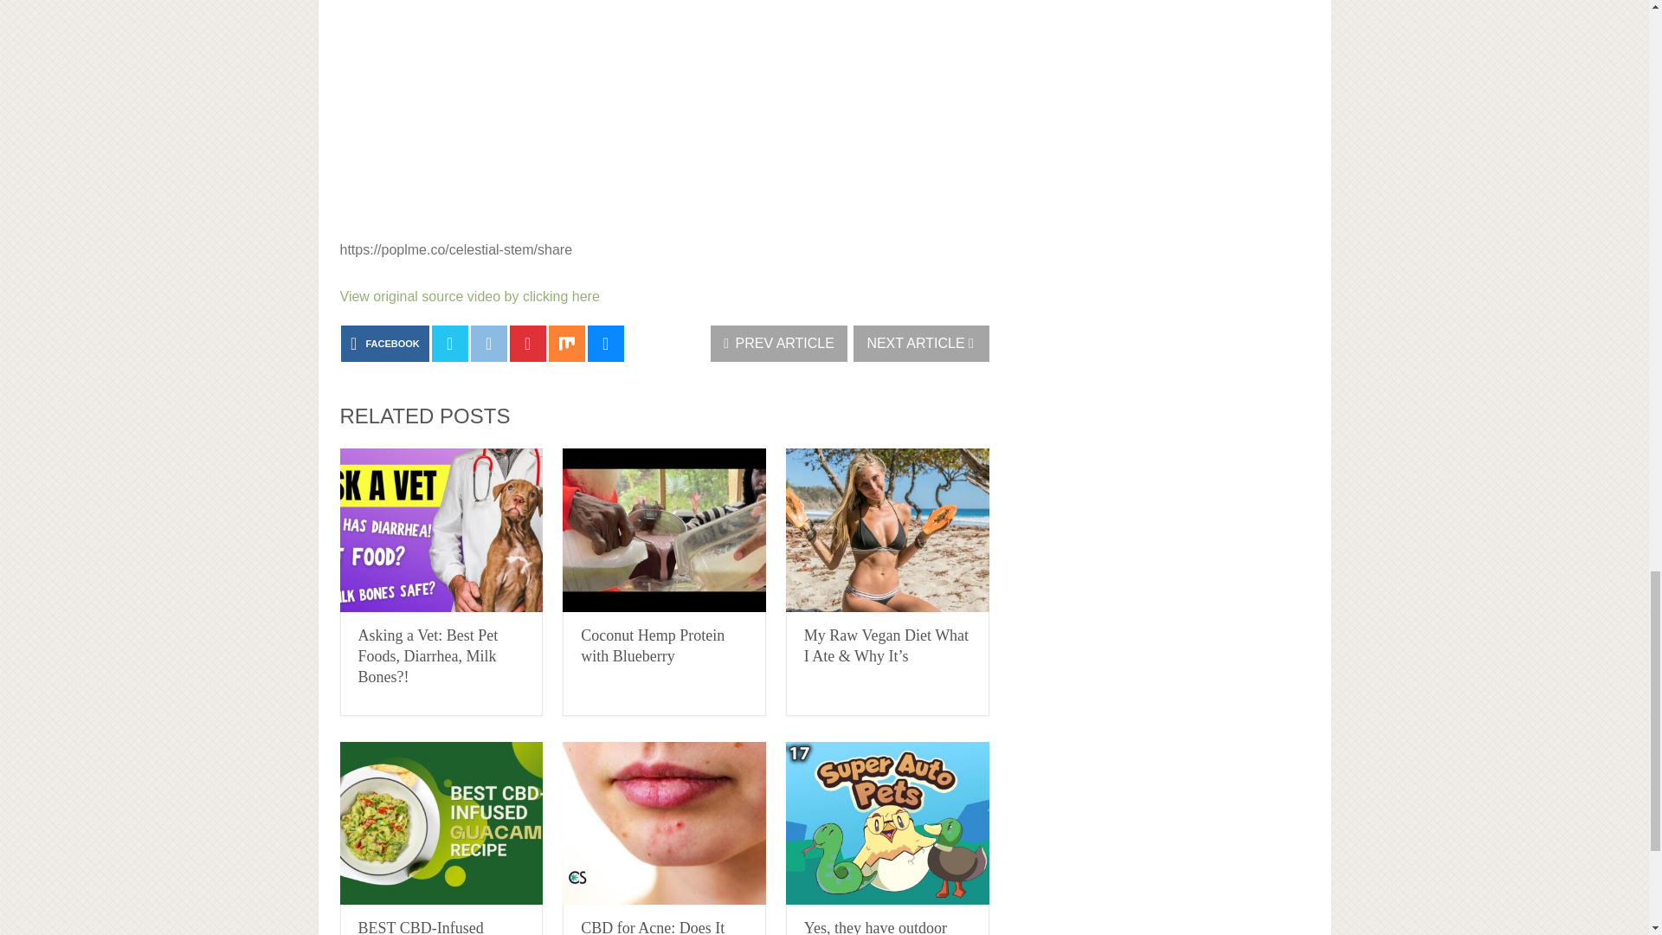 This screenshot has height=935, width=1662. I want to click on PREV ARTICLE, so click(779, 343).